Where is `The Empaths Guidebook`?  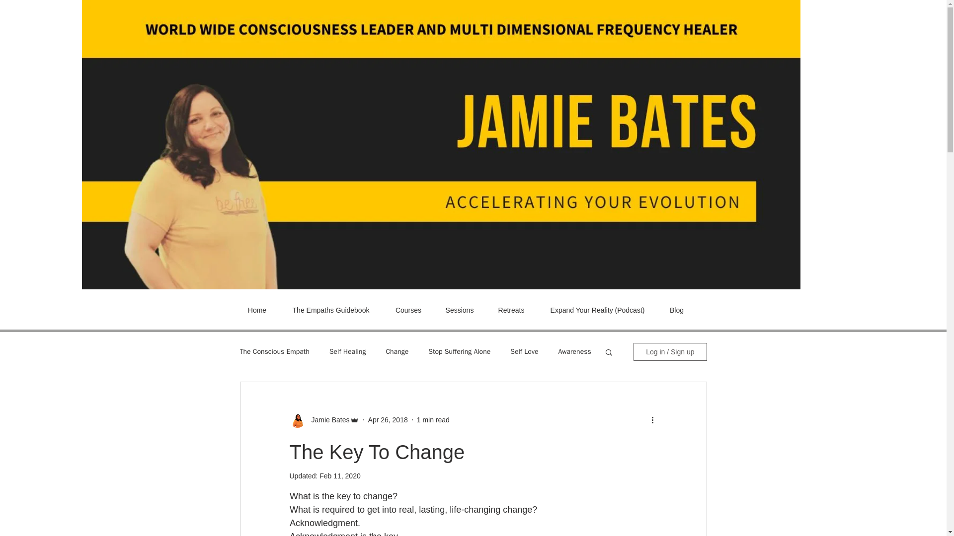 The Empaths Guidebook is located at coordinates (331, 310).